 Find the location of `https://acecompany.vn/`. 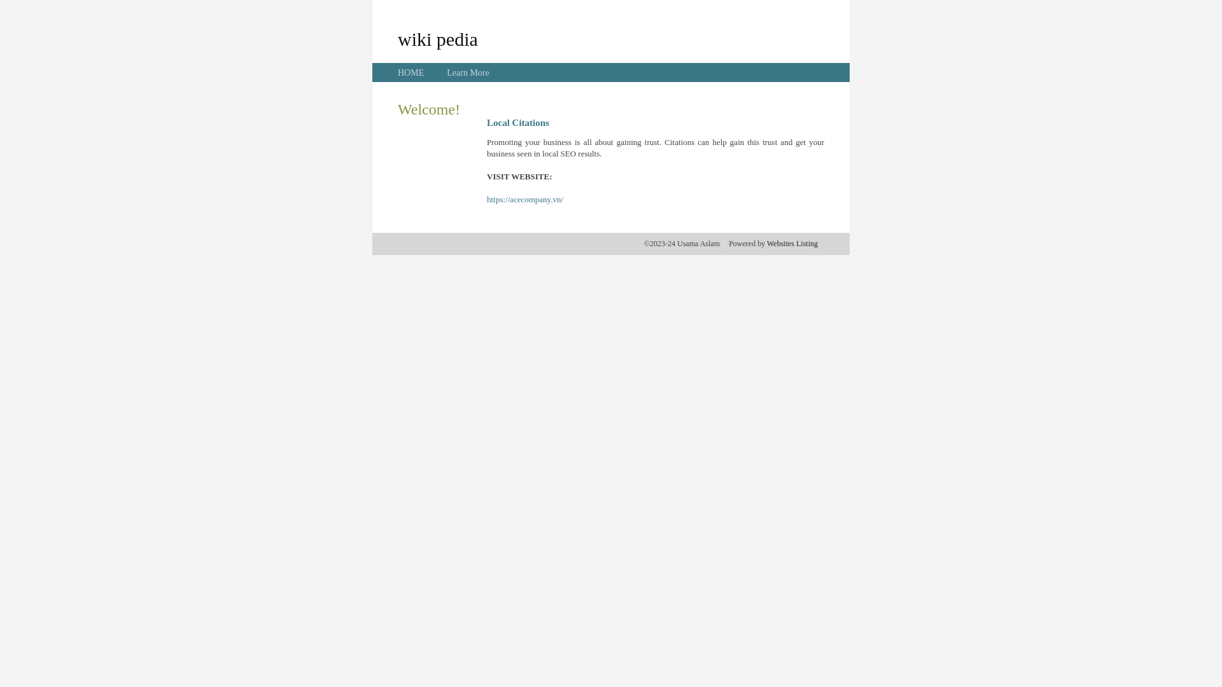

https://acecompany.vn/ is located at coordinates (525, 200).